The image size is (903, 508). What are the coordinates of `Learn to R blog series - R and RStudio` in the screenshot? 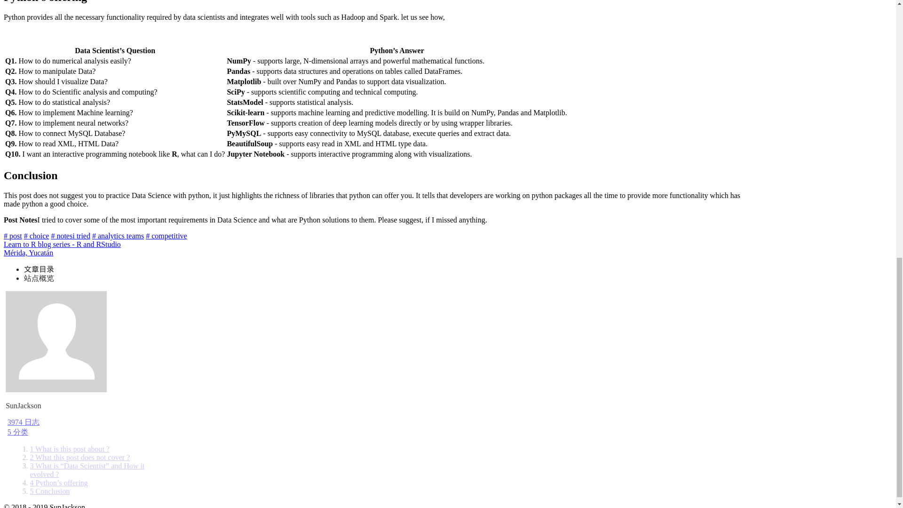 It's located at (62, 244).